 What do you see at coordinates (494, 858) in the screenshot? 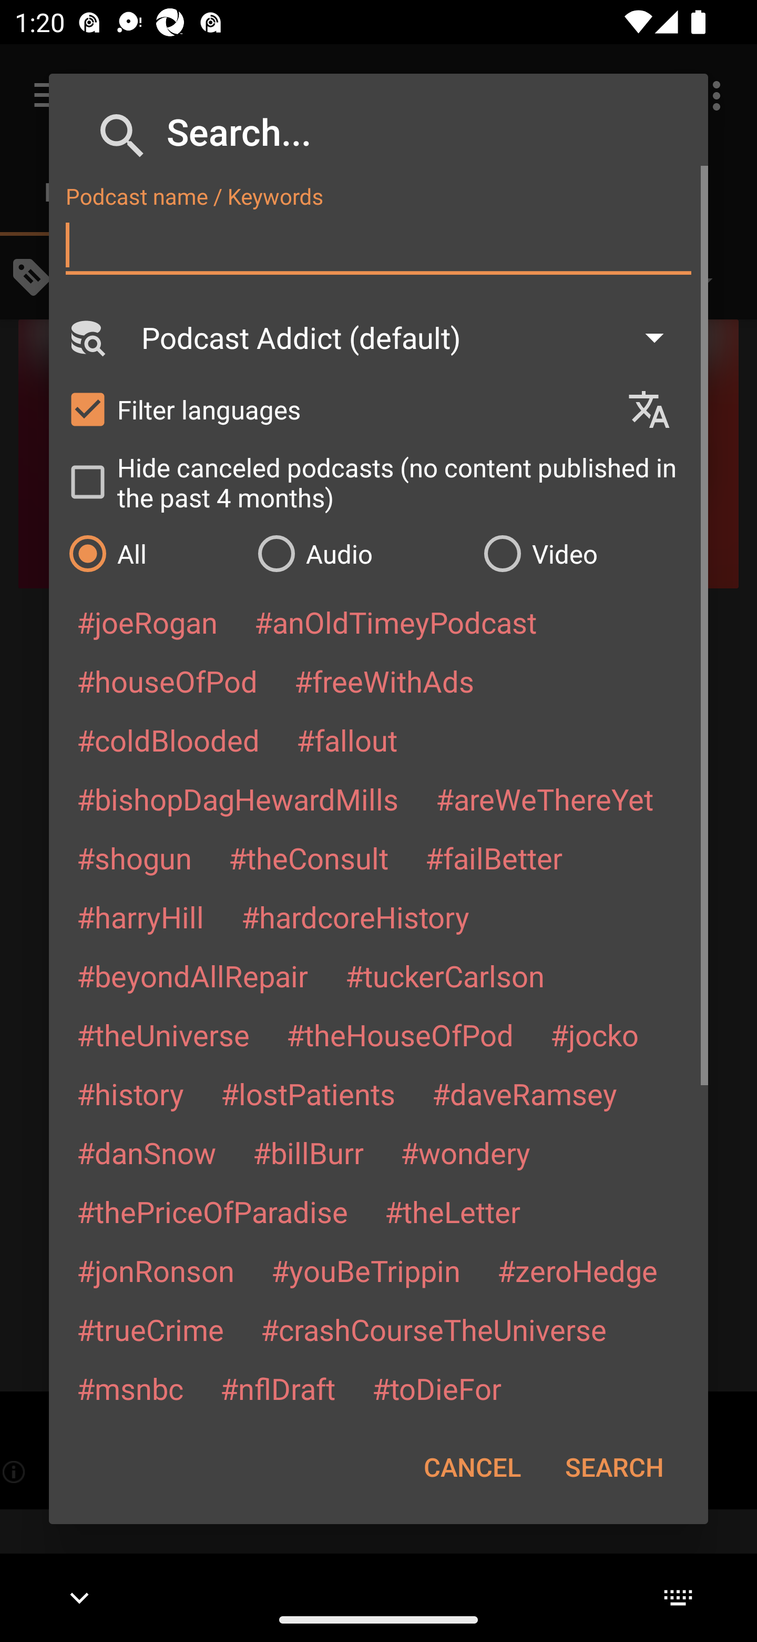
I see `#failBetter` at bounding box center [494, 858].